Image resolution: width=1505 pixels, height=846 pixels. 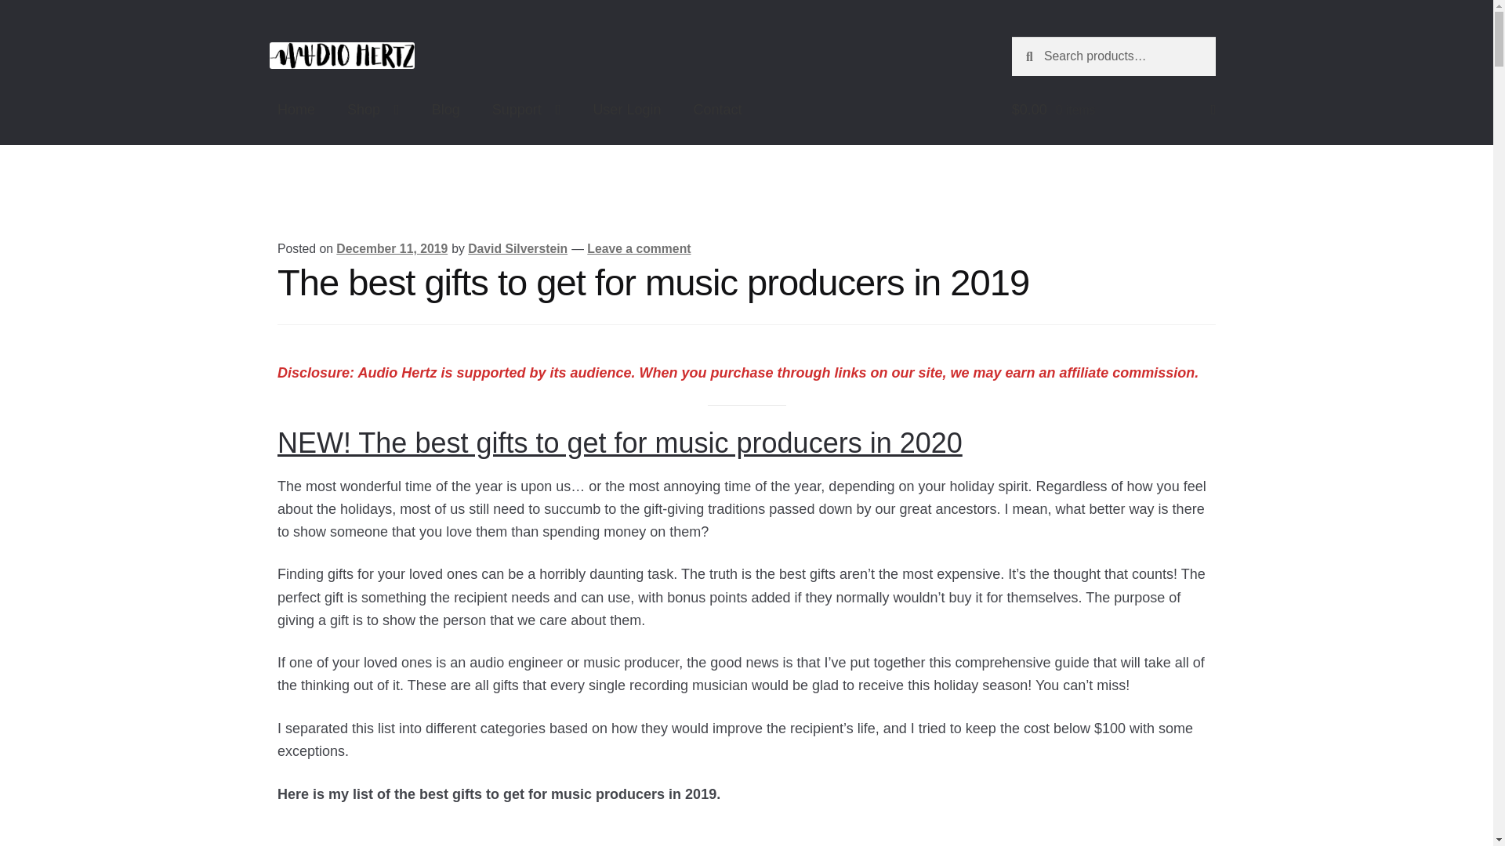 I want to click on Shop, so click(x=373, y=110).